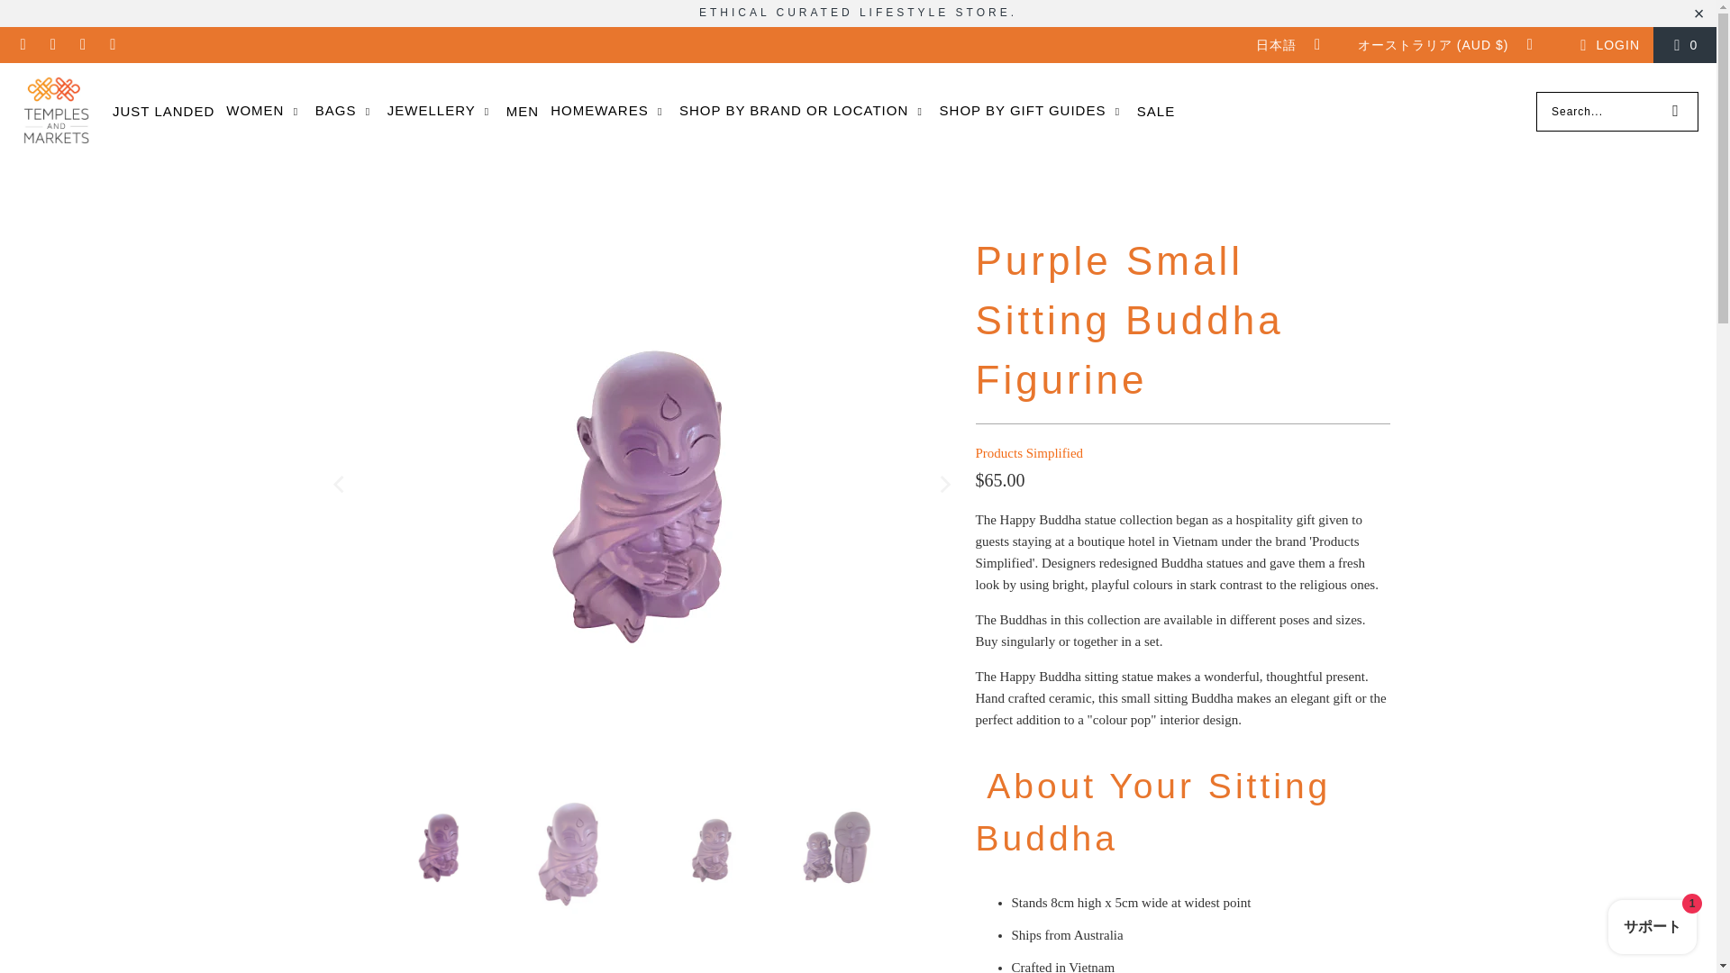 The height and width of the screenshot is (973, 1730). What do you see at coordinates (112, 45) in the screenshot?
I see `Temples and Markets on Pinterest` at bounding box center [112, 45].